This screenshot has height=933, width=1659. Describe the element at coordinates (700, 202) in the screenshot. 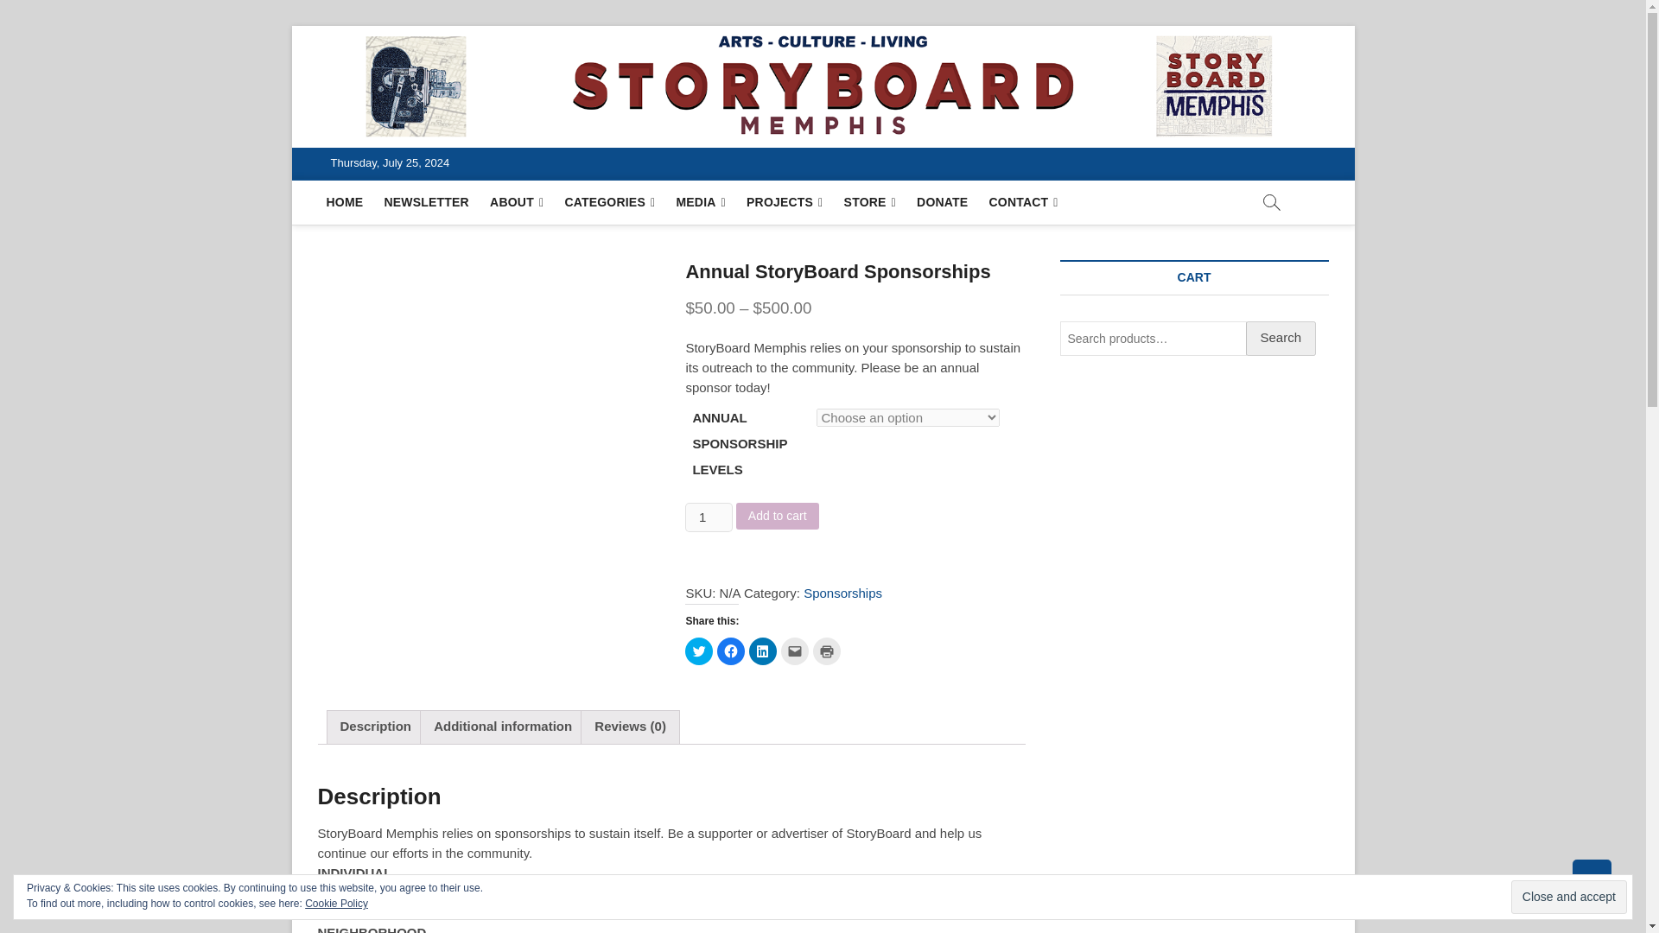

I see `MEDIA` at that location.